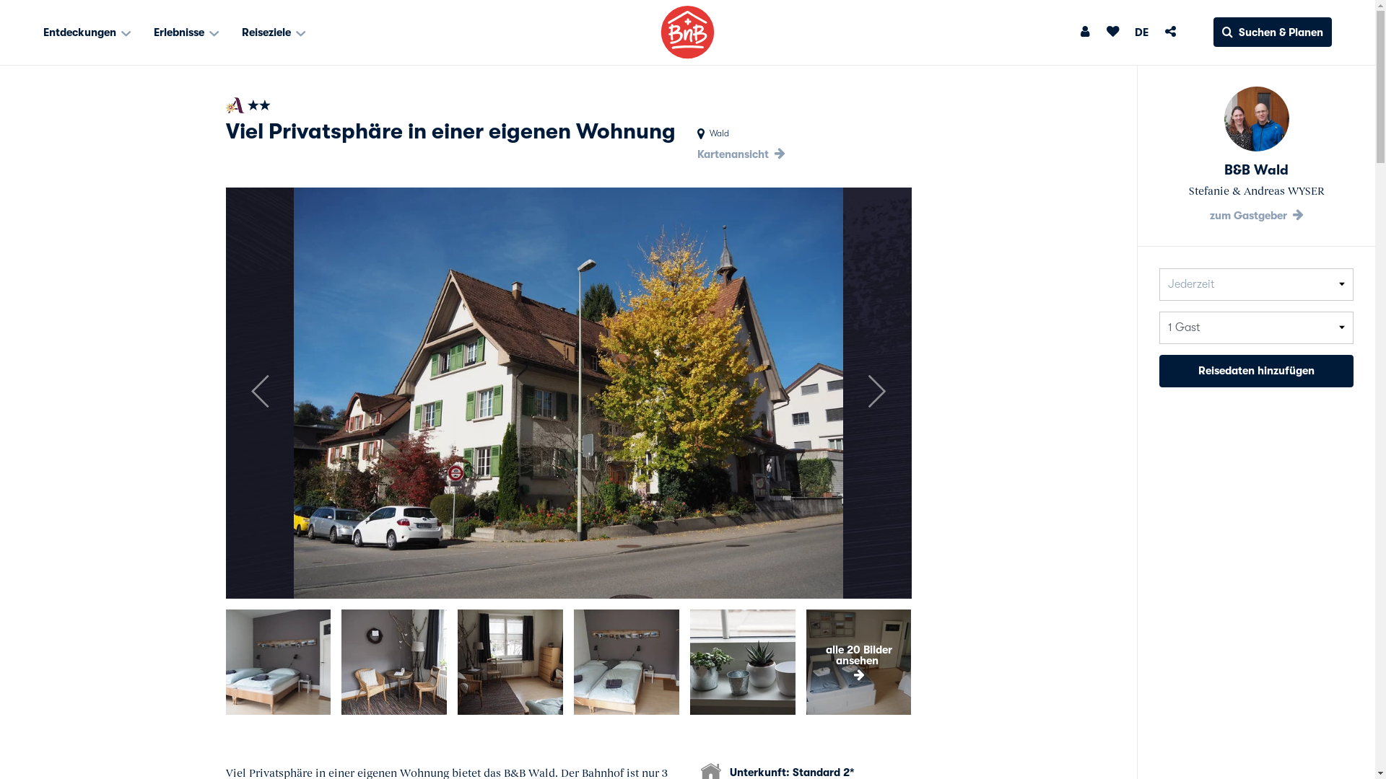 The height and width of the screenshot is (779, 1386). I want to click on Kartenansicht , so click(741, 154).